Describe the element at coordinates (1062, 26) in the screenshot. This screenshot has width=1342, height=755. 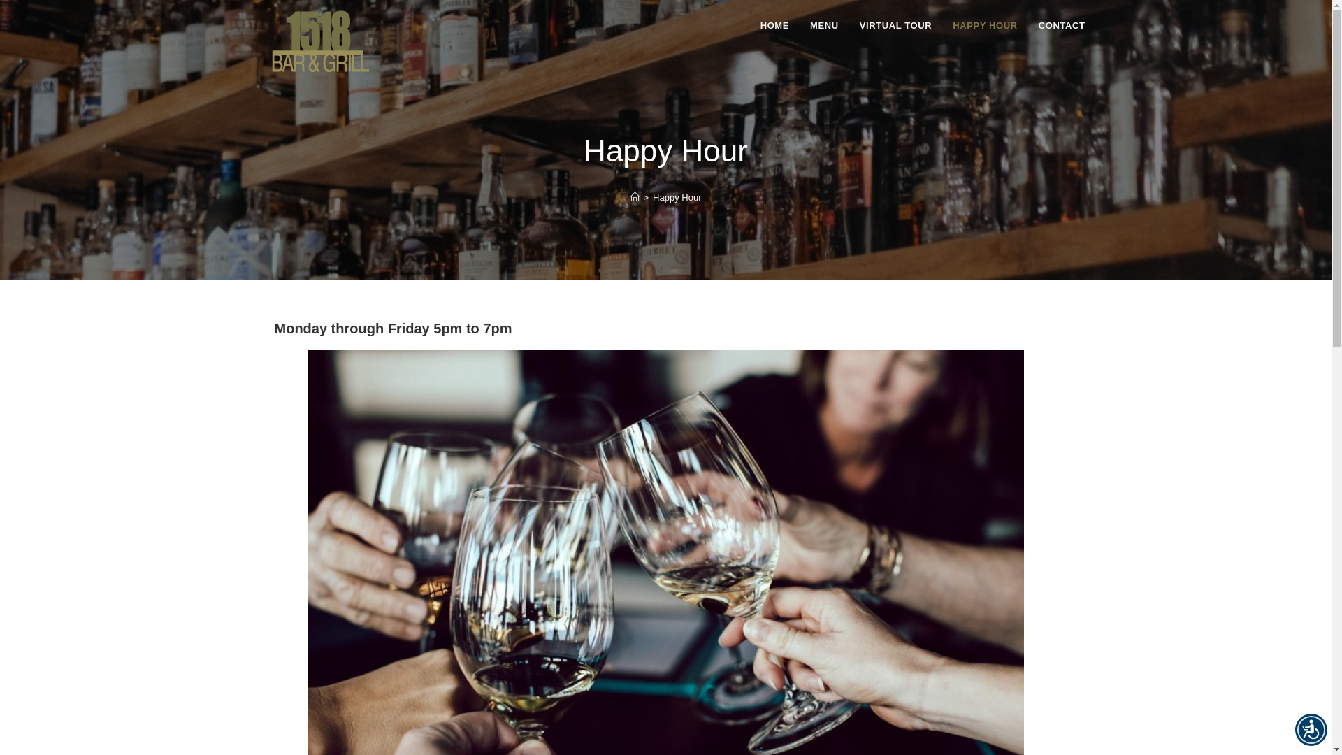
I see `CONTACT` at that location.